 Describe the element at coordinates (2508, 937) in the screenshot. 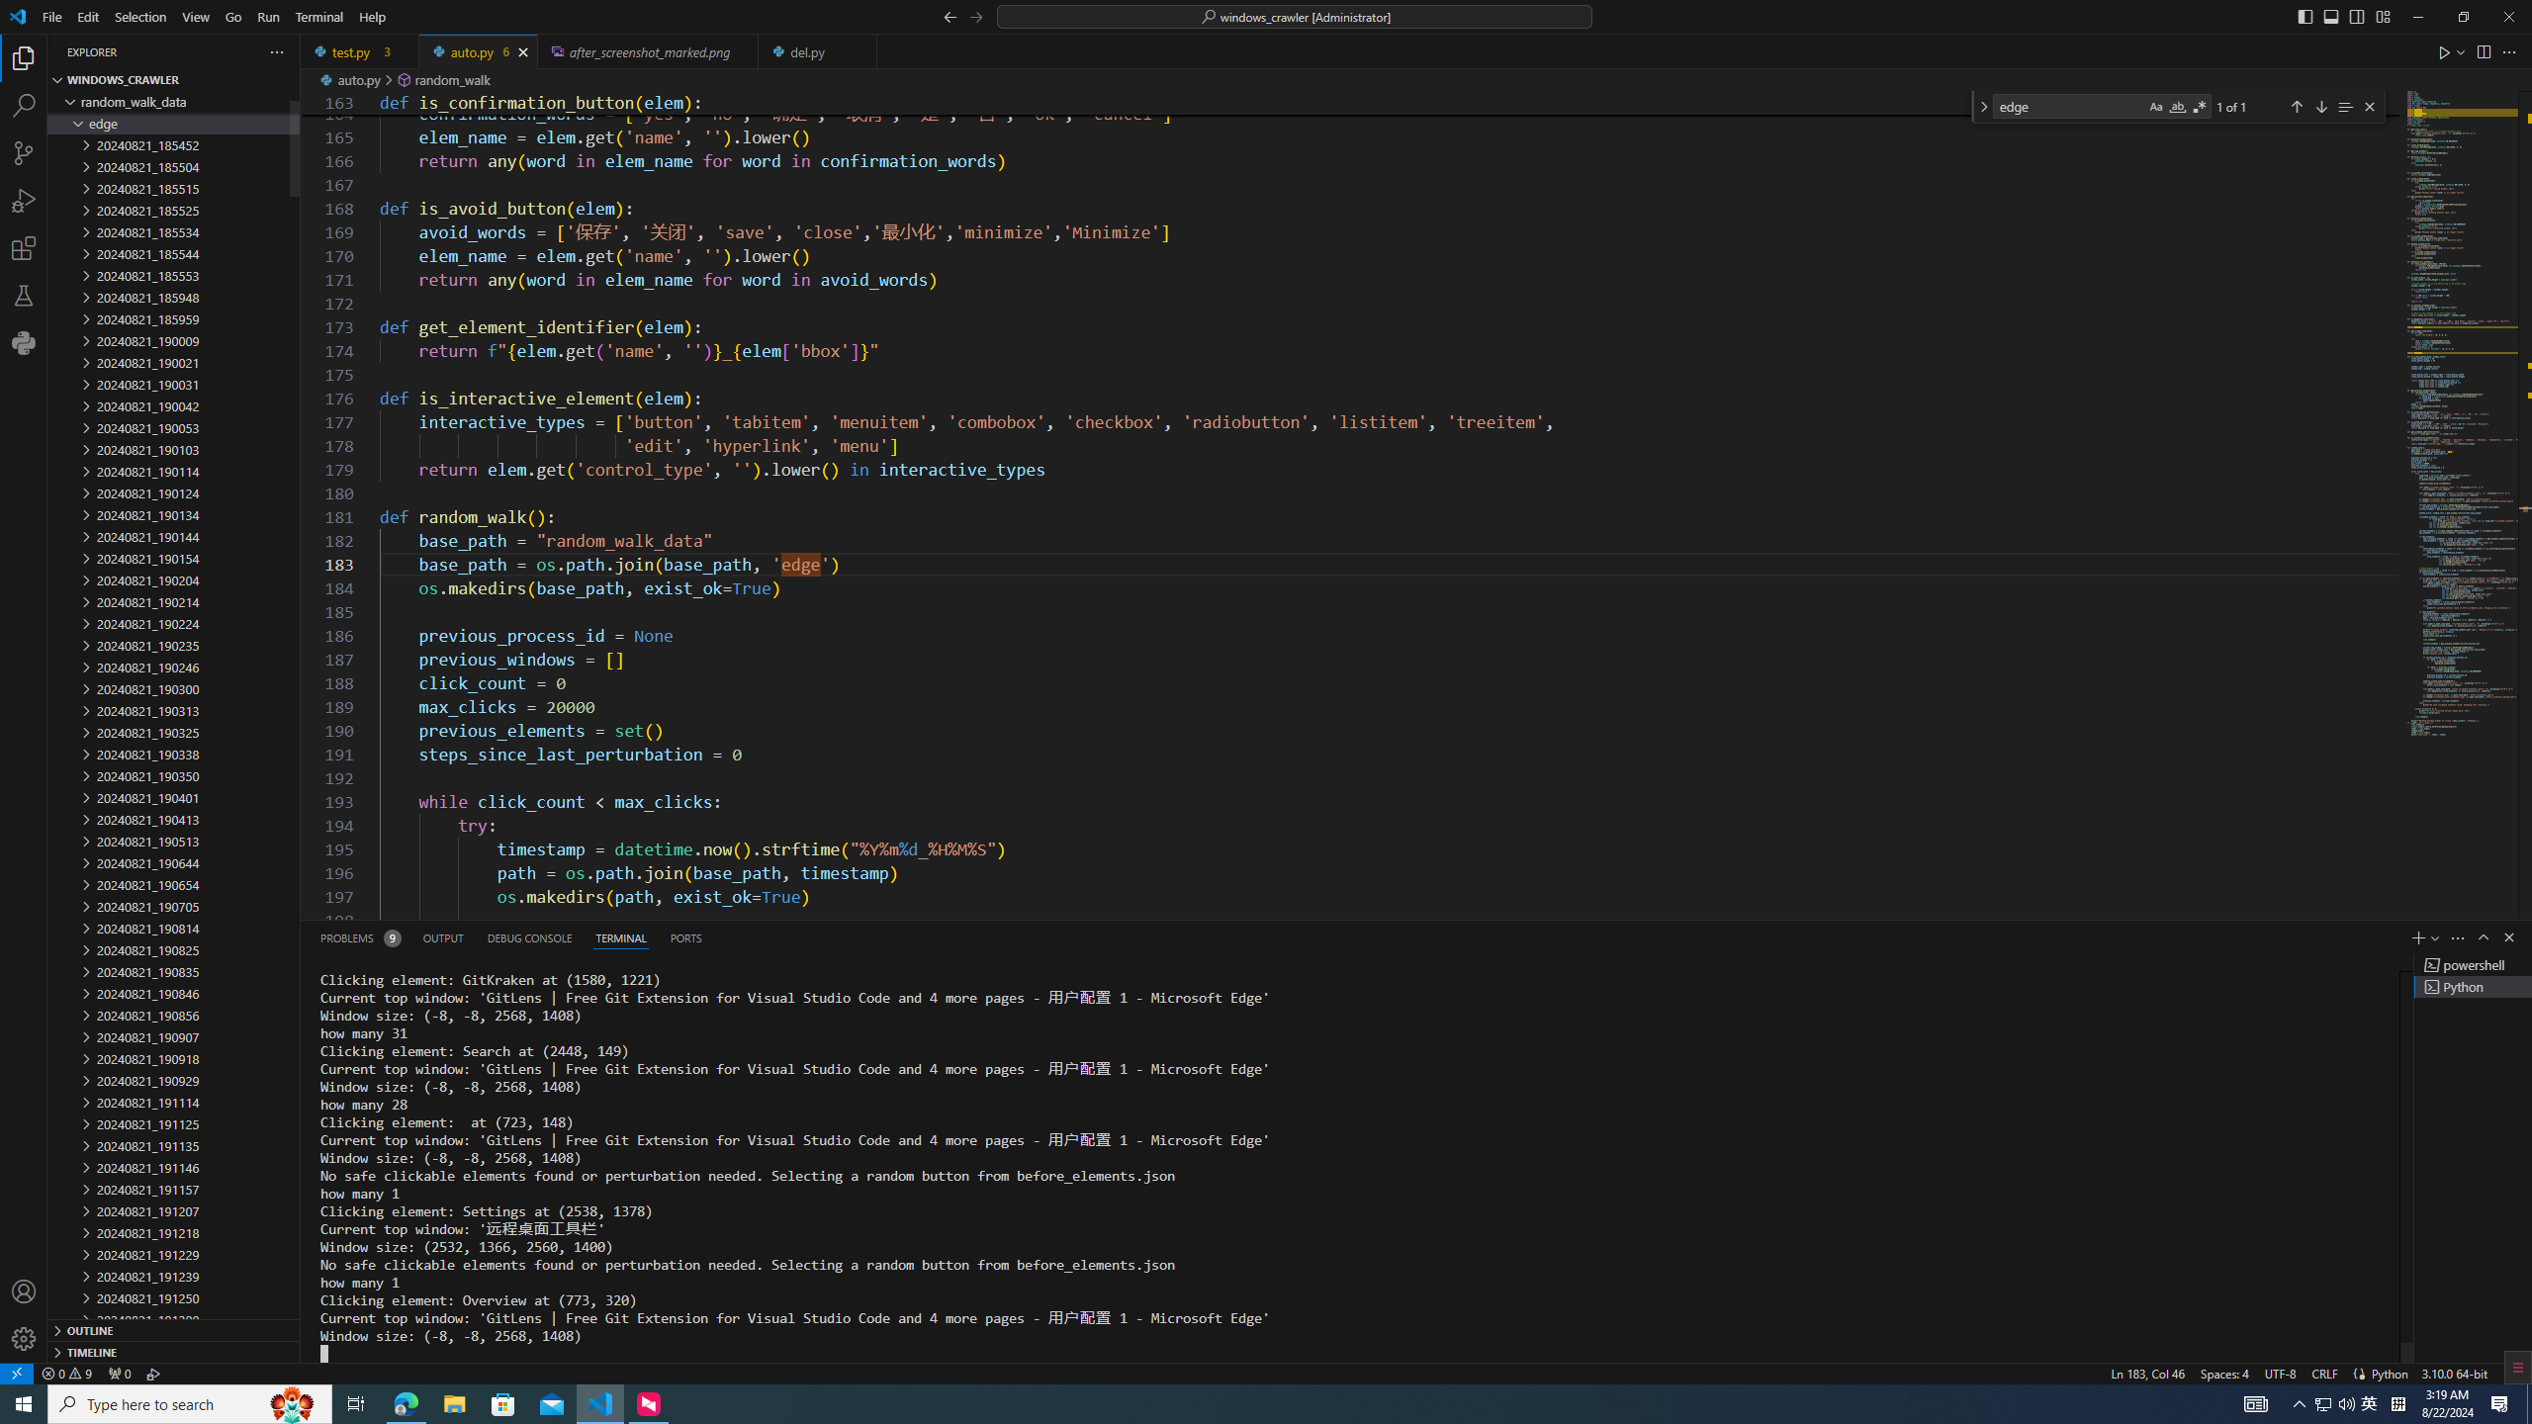

I see `Hide Panel` at that location.